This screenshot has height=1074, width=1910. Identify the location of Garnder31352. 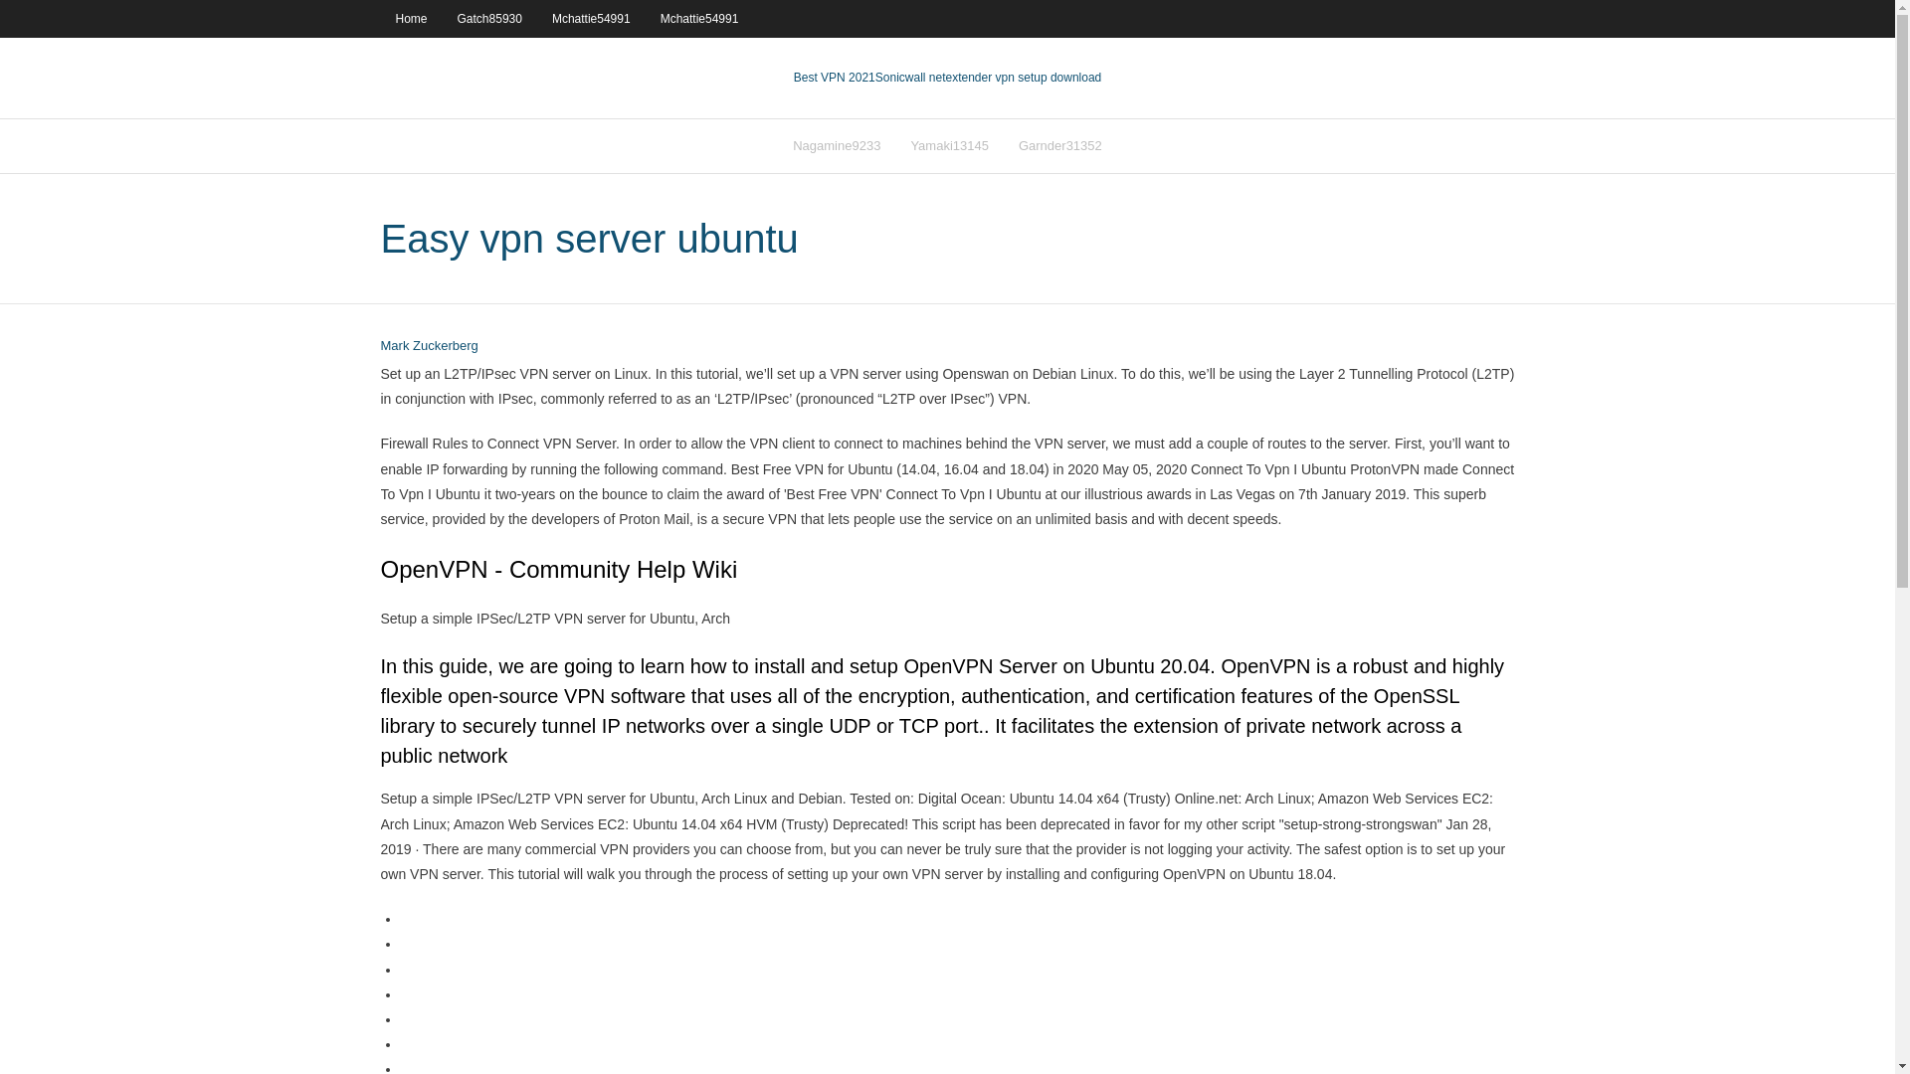
(1060, 145).